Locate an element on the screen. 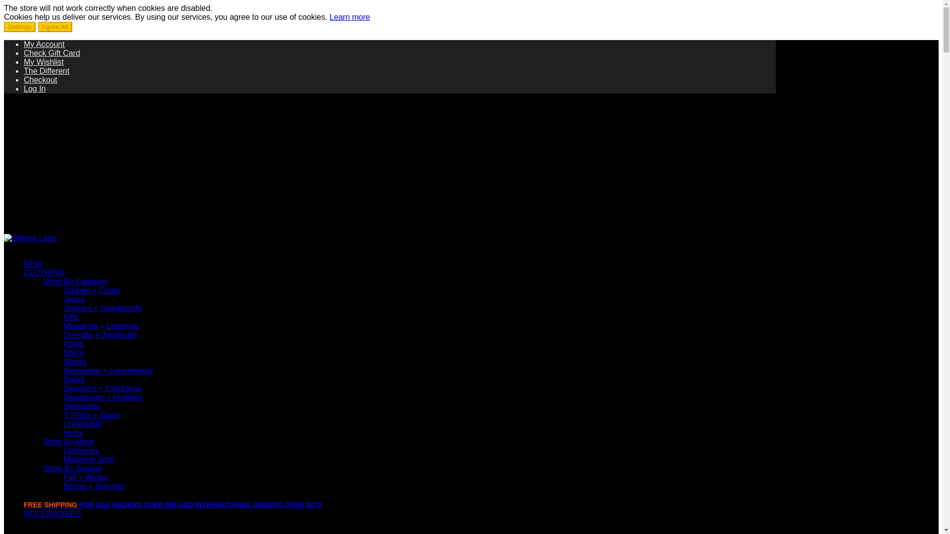  Differio Logo is located at coordinates (36, 133).